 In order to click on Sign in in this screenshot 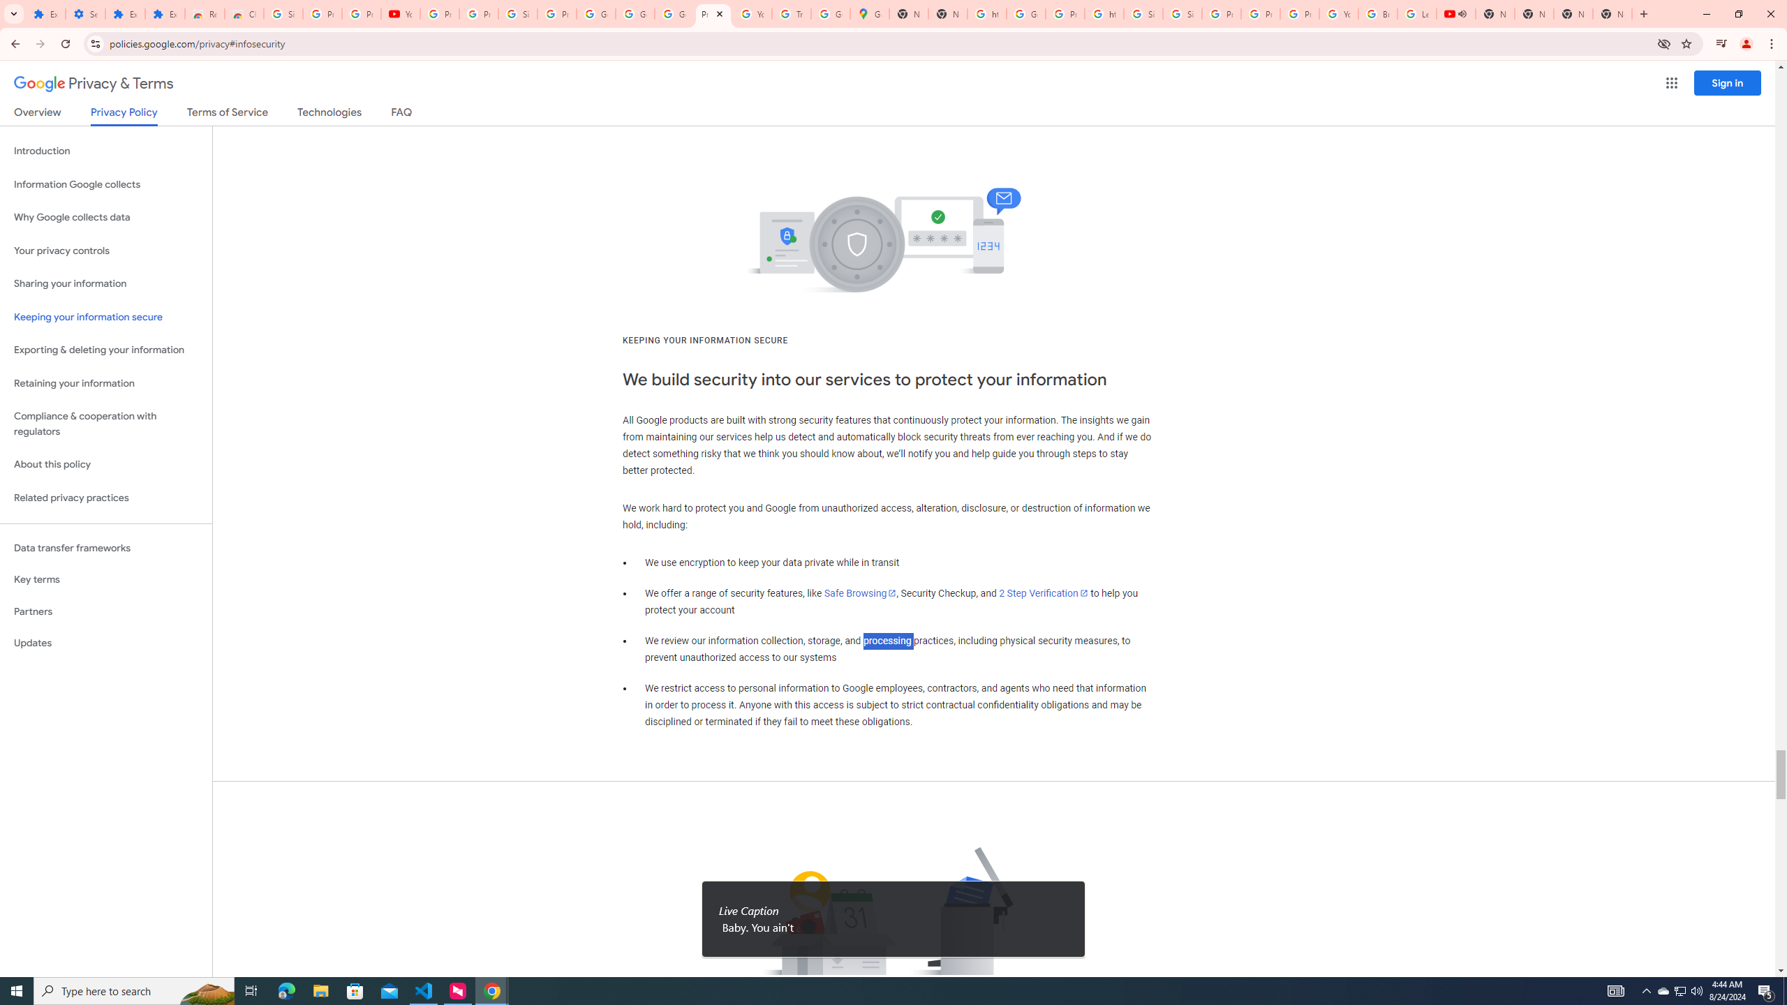, I will do `click(1728, 82)`.